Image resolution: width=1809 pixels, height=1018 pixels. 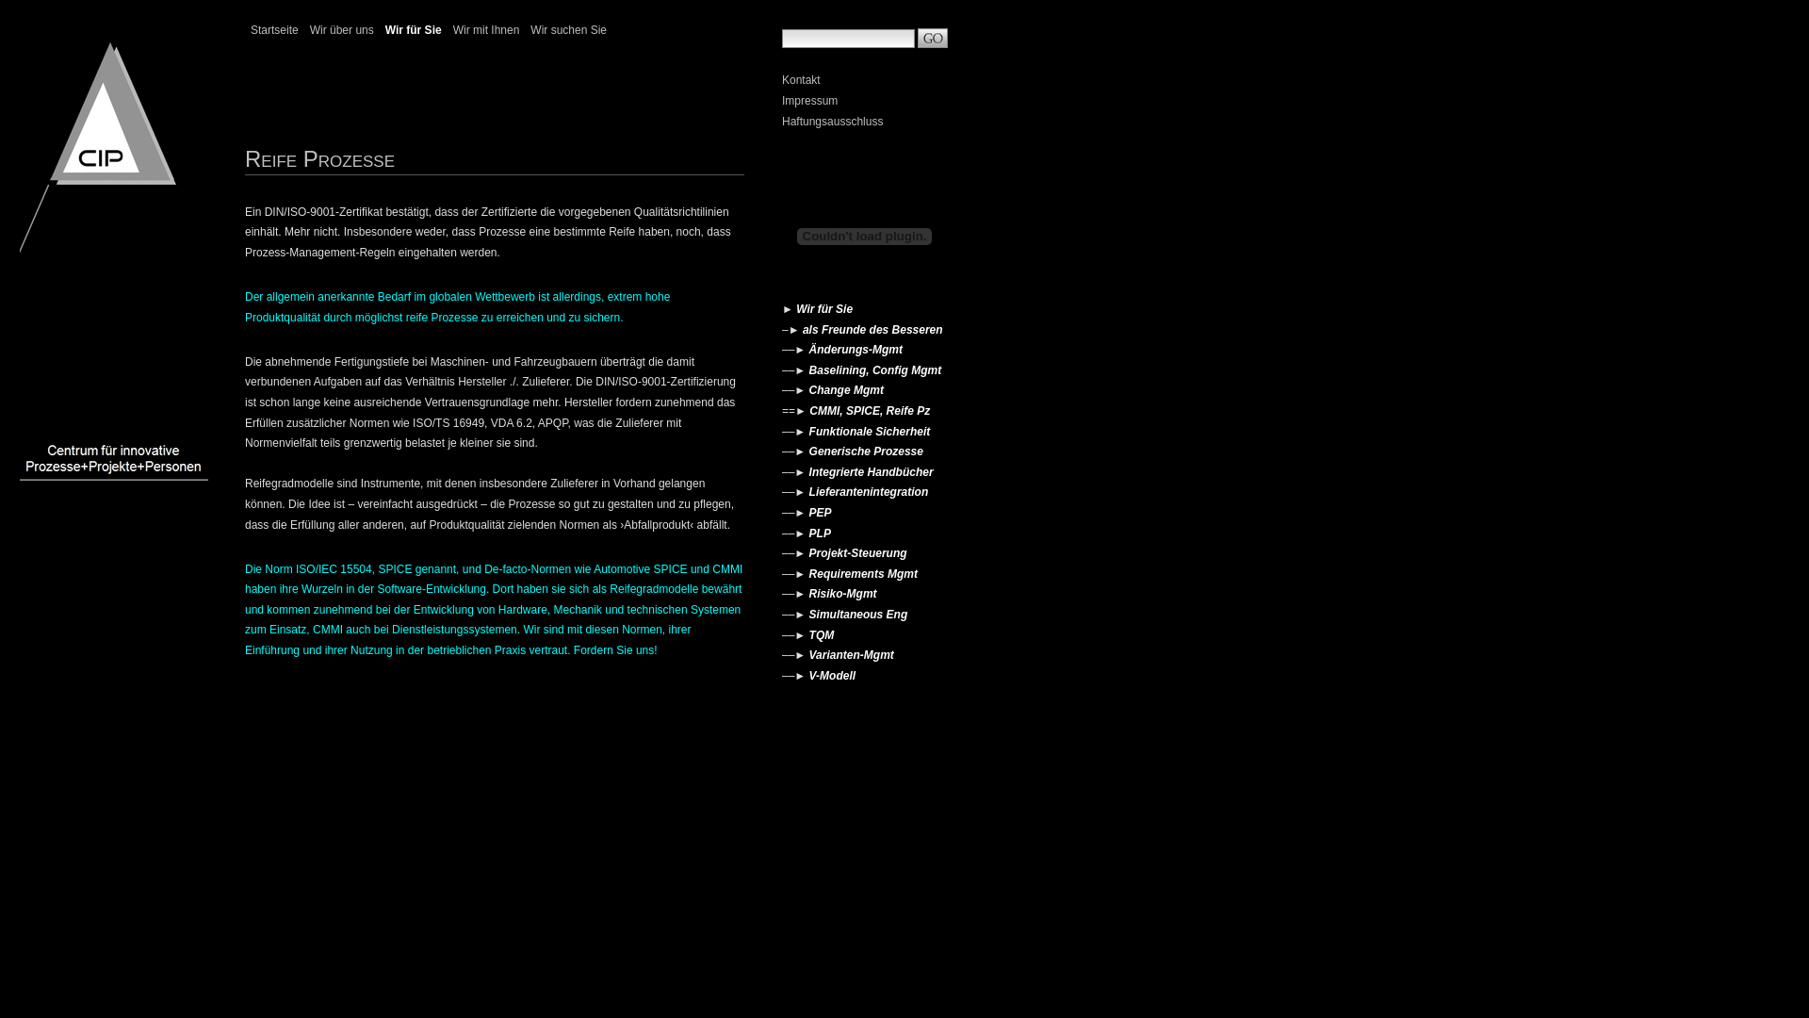 What do you see at coordinates (275, 32) in the screenshot?
I see `Startseite` at bounding box center [275, 32].